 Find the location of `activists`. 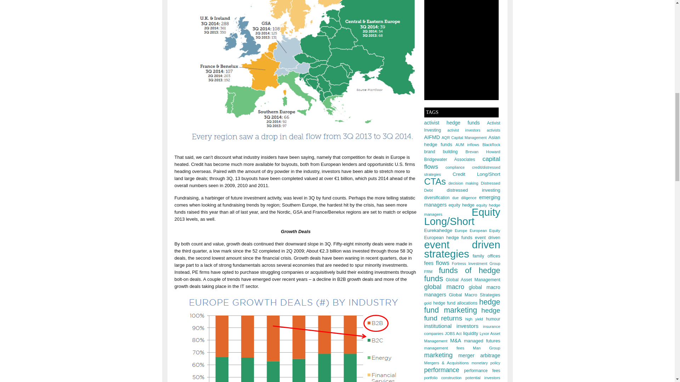

activists is located at coordinates (494, 130).